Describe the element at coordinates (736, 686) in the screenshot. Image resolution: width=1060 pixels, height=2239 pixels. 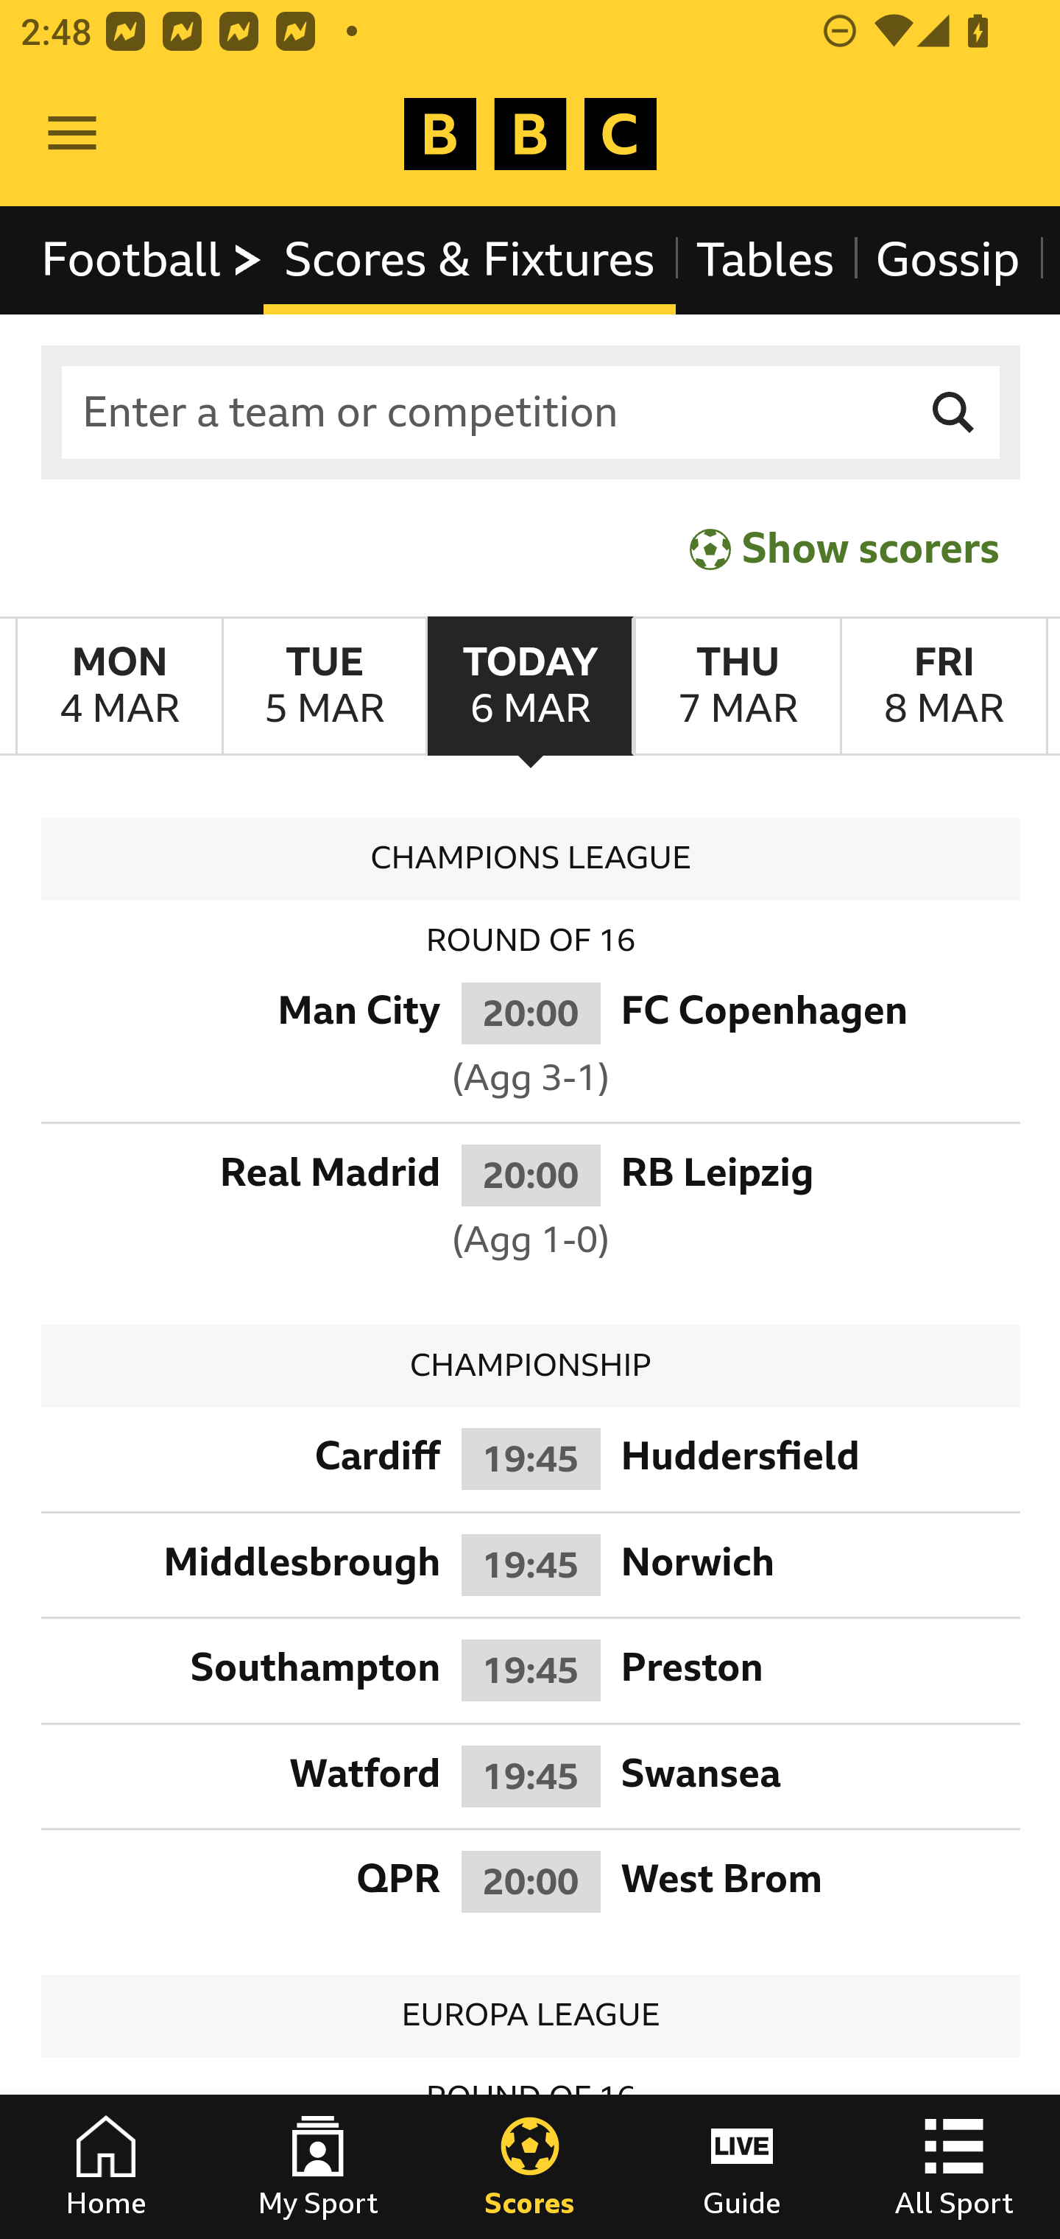
I see `ThursdayMarch 7th Thursday March 7th` at that location.